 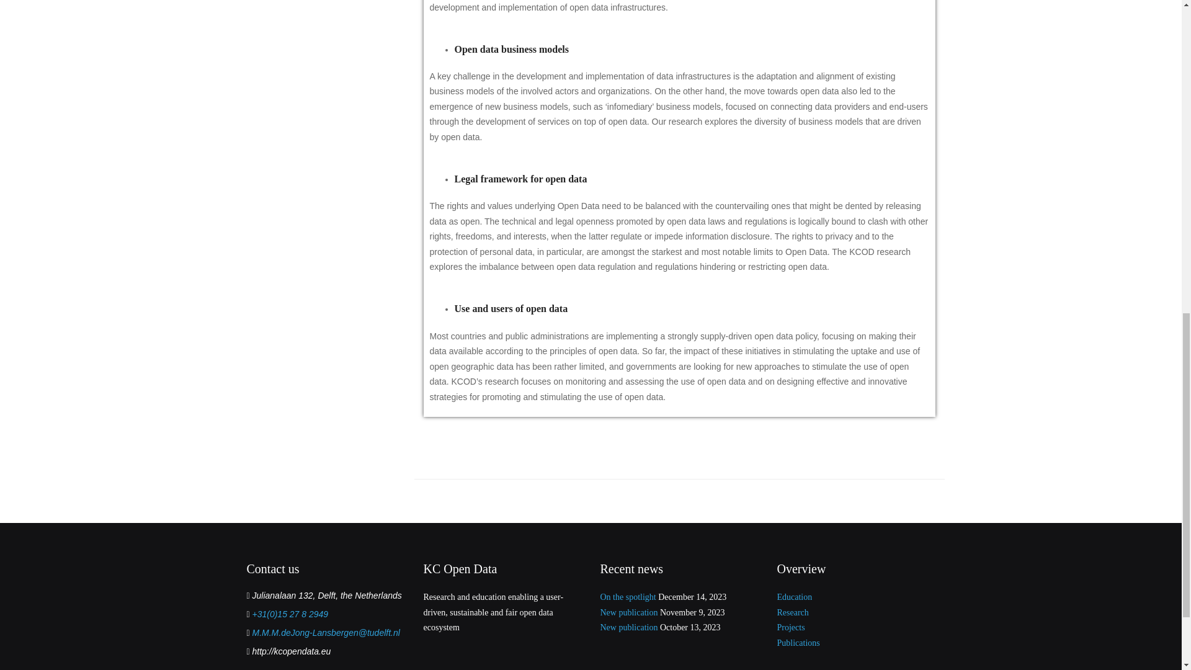 I want to click on New publication, so click(x=629, y=612).